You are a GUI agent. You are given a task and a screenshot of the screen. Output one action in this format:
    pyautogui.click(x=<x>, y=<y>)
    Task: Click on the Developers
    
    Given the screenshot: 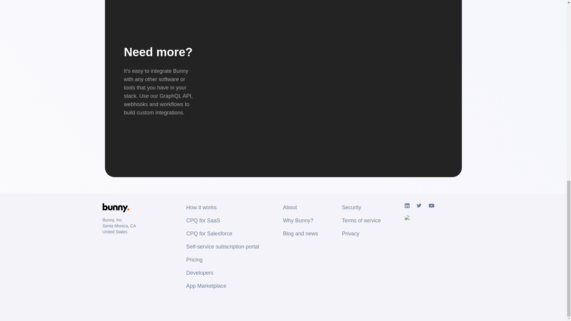 What is the action you would take?
    pyautogui.click(x=222, y=273)
    